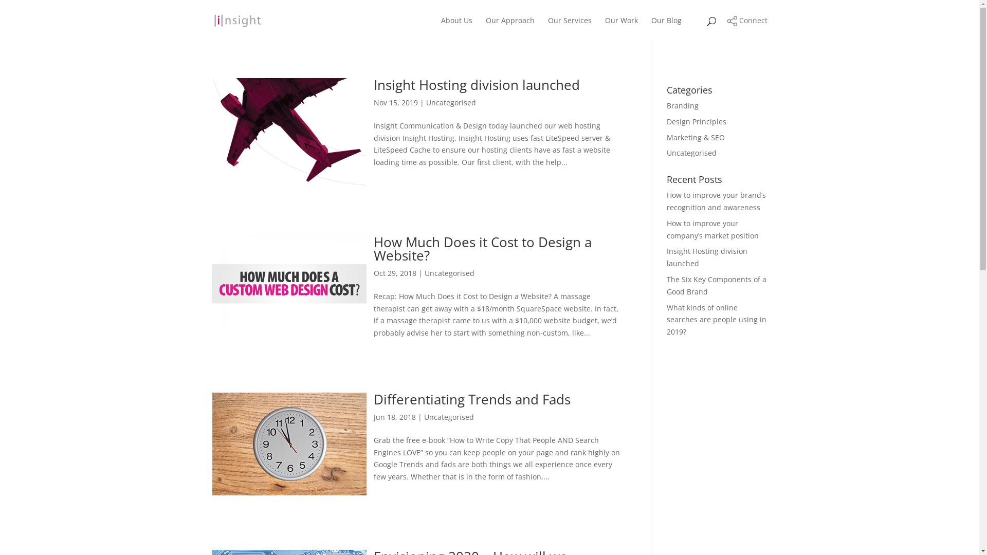  Describe the element at coordinates (450, 103) in the screenshot. I see `Uncategorised` at that location.